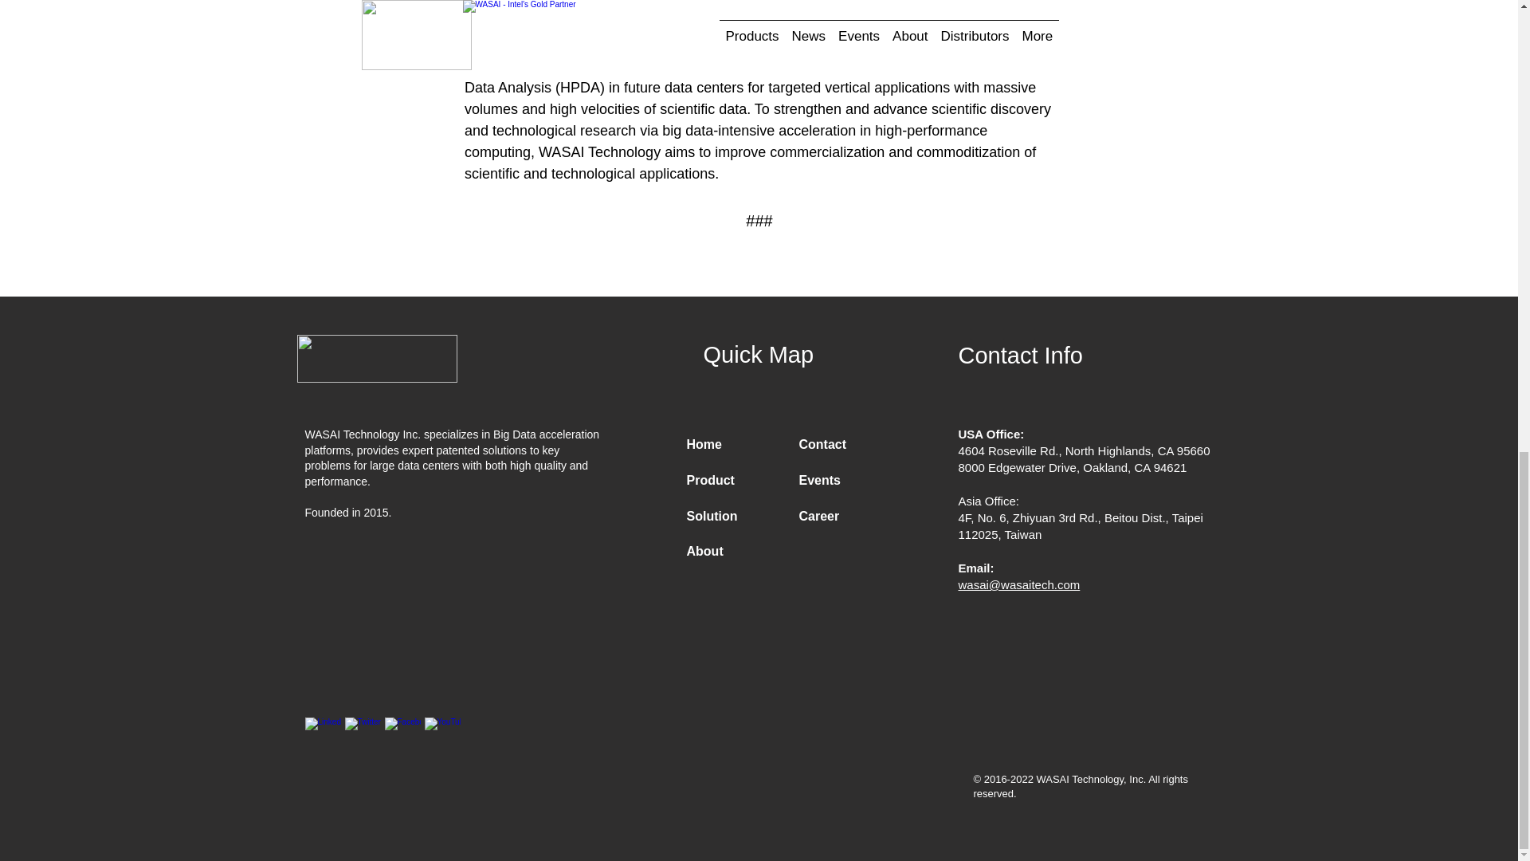 The width and height of the screenshot is (1530, 861). Describe the element at coordinates (818, 516) in the screenshot. I see `Career` at that location.